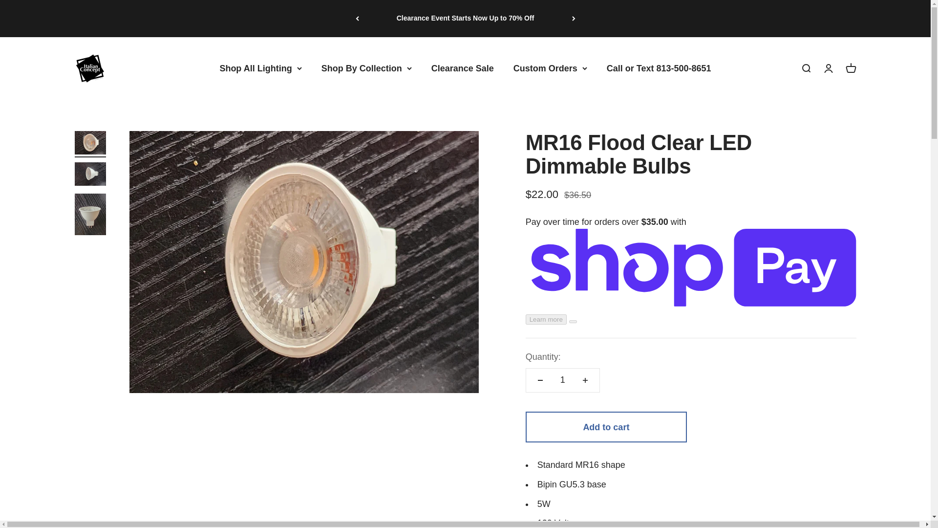  What do you see at coordinates (850, 68) in the screenshot?
I see `Open cart` at bounding box center [850, 68].